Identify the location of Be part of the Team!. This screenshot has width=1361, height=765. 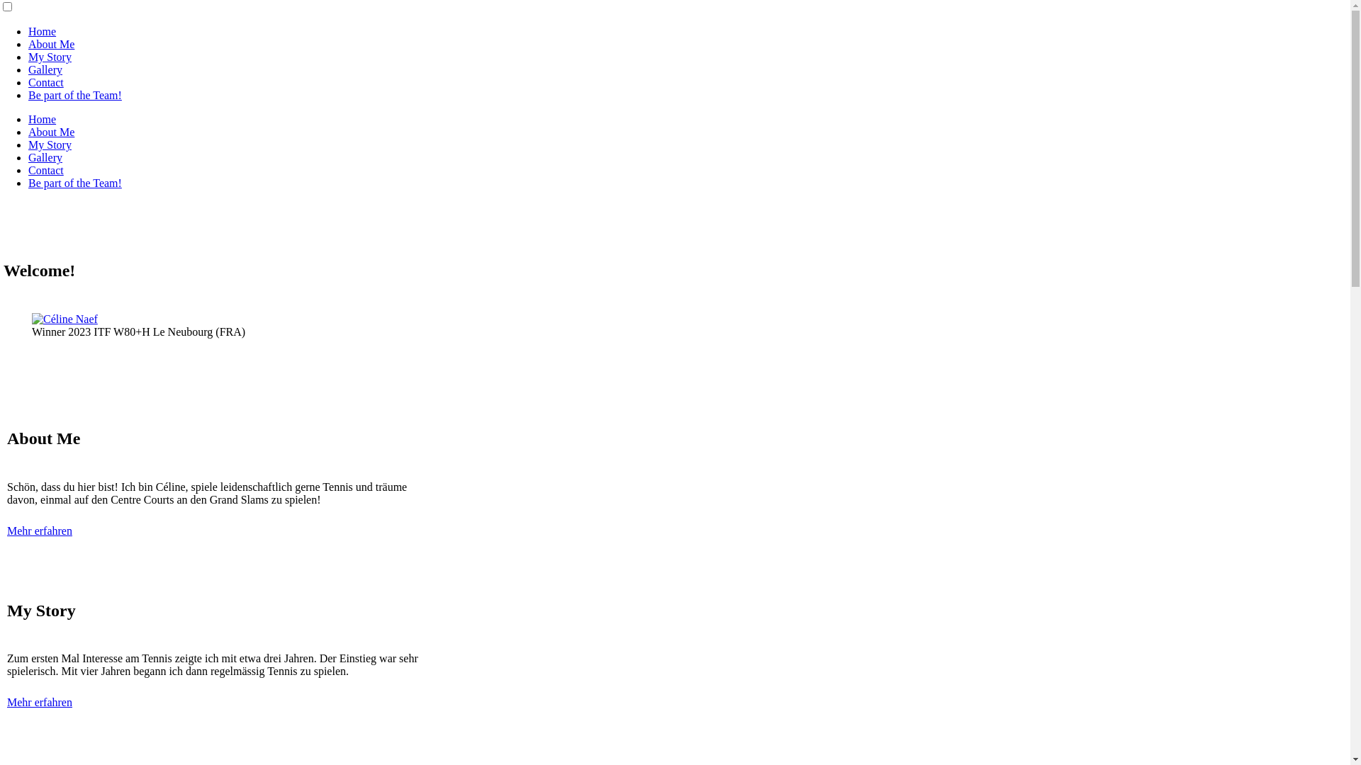
(75, 95).